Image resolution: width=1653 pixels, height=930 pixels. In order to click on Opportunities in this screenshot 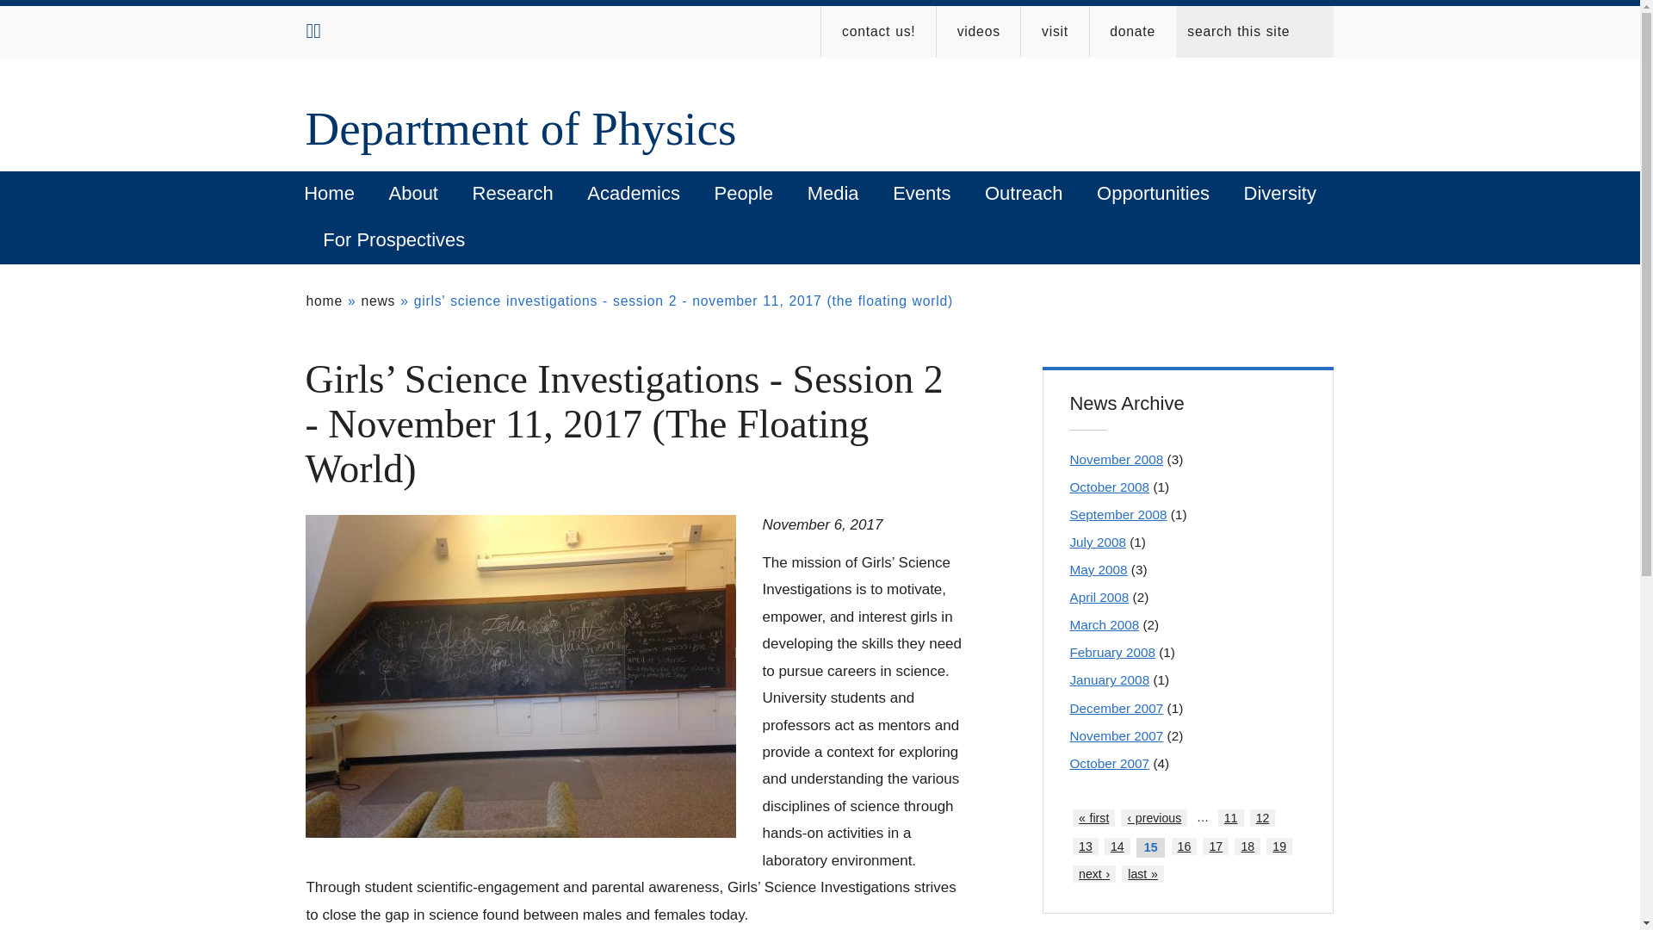, I will do `click(1152, 194)`.